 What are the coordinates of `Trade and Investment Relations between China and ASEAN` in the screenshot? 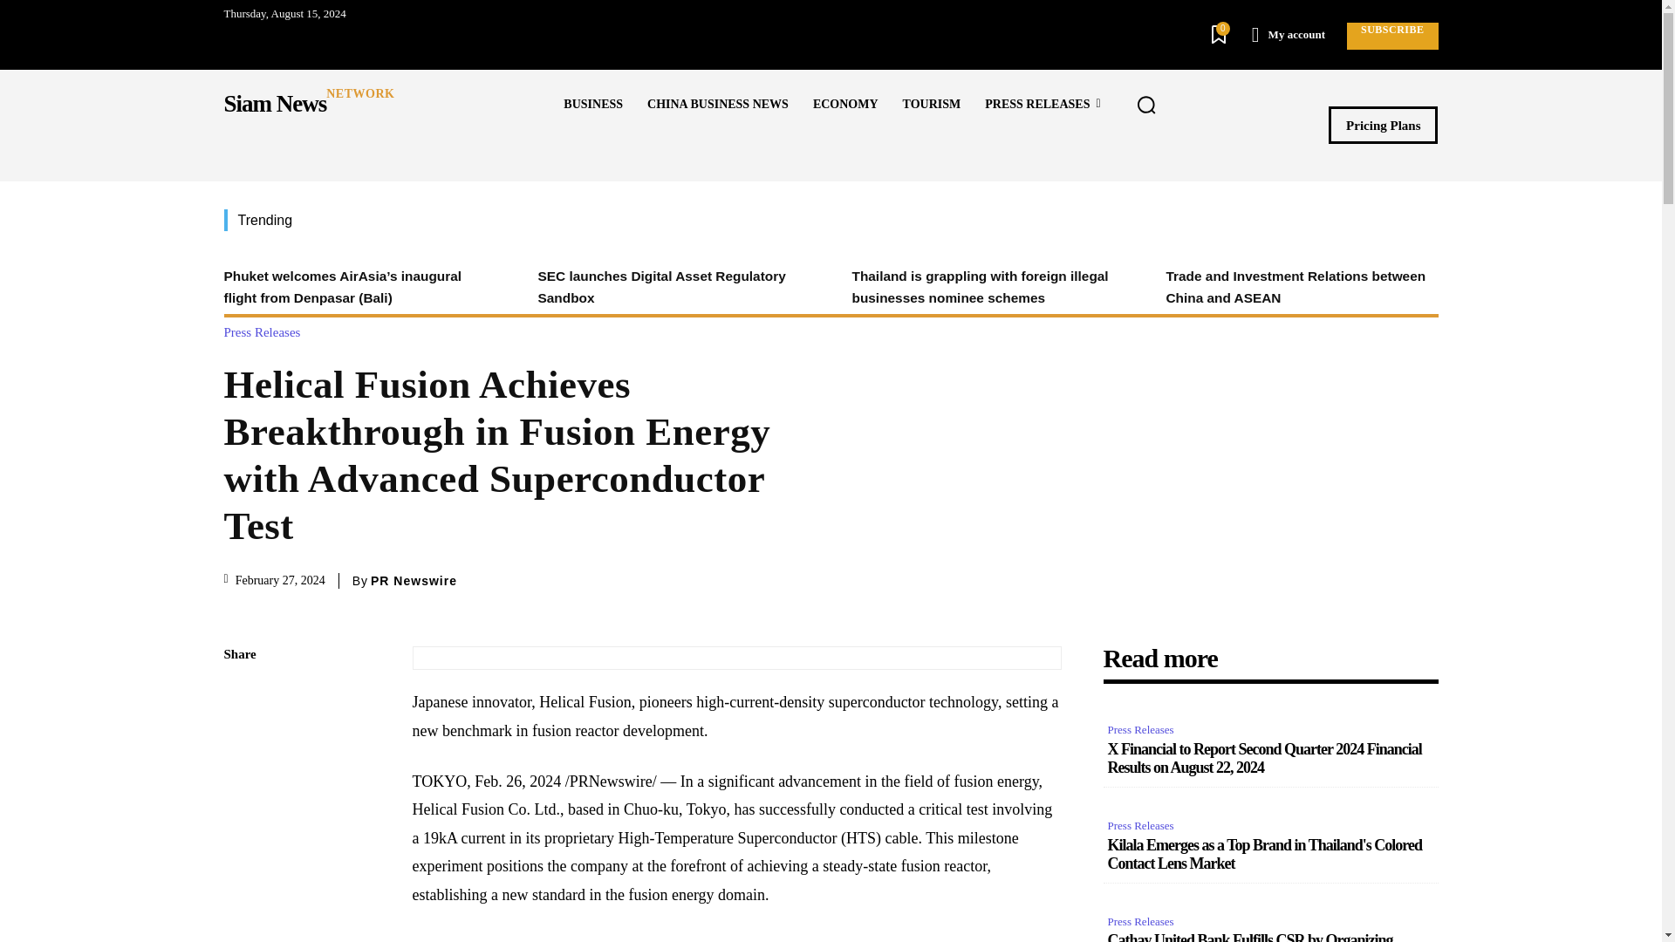 It's located at (1295, 286).